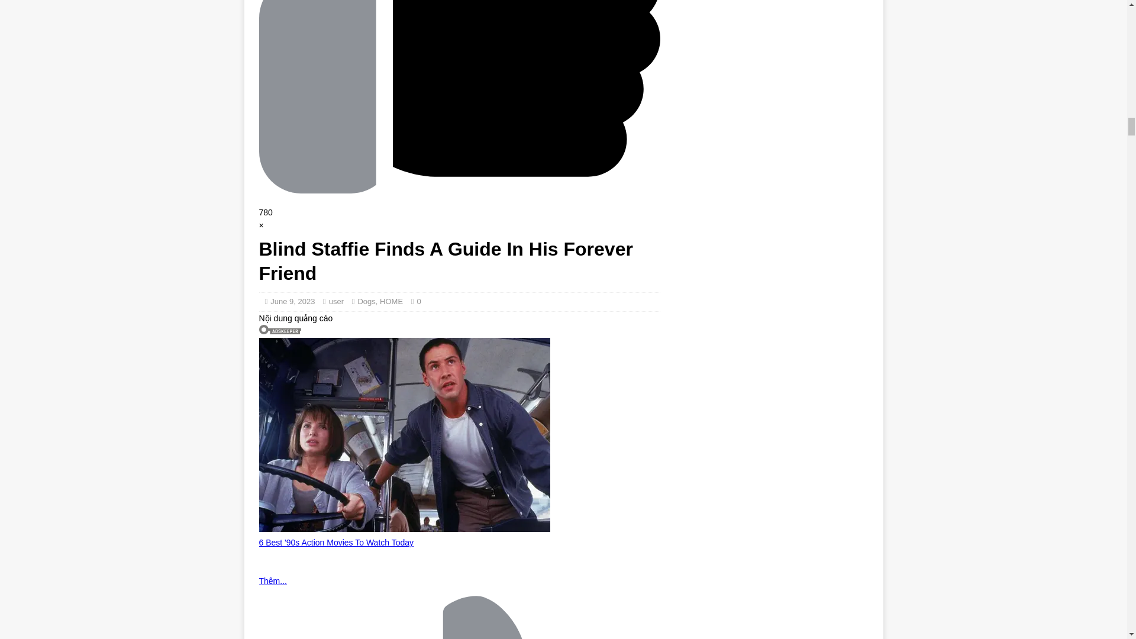  Describe the element at coordinates (418, 302) in the screenshot. I see `0` at that location.